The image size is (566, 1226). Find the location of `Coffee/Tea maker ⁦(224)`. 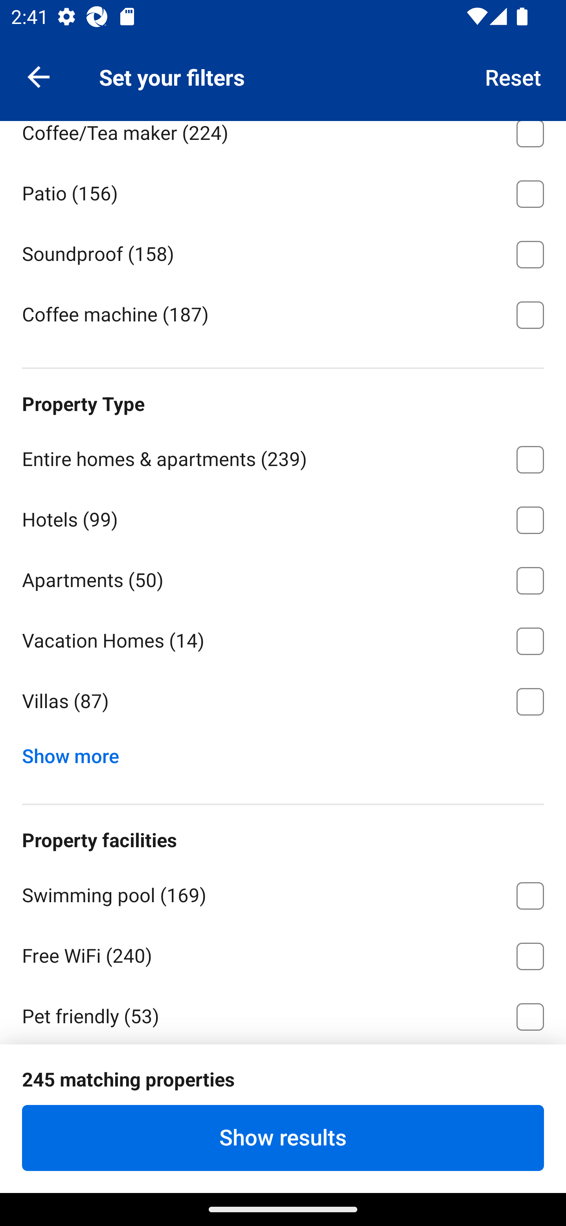

Coffee/Tea maker ⁦(224) is located at coordinates (283, 141).